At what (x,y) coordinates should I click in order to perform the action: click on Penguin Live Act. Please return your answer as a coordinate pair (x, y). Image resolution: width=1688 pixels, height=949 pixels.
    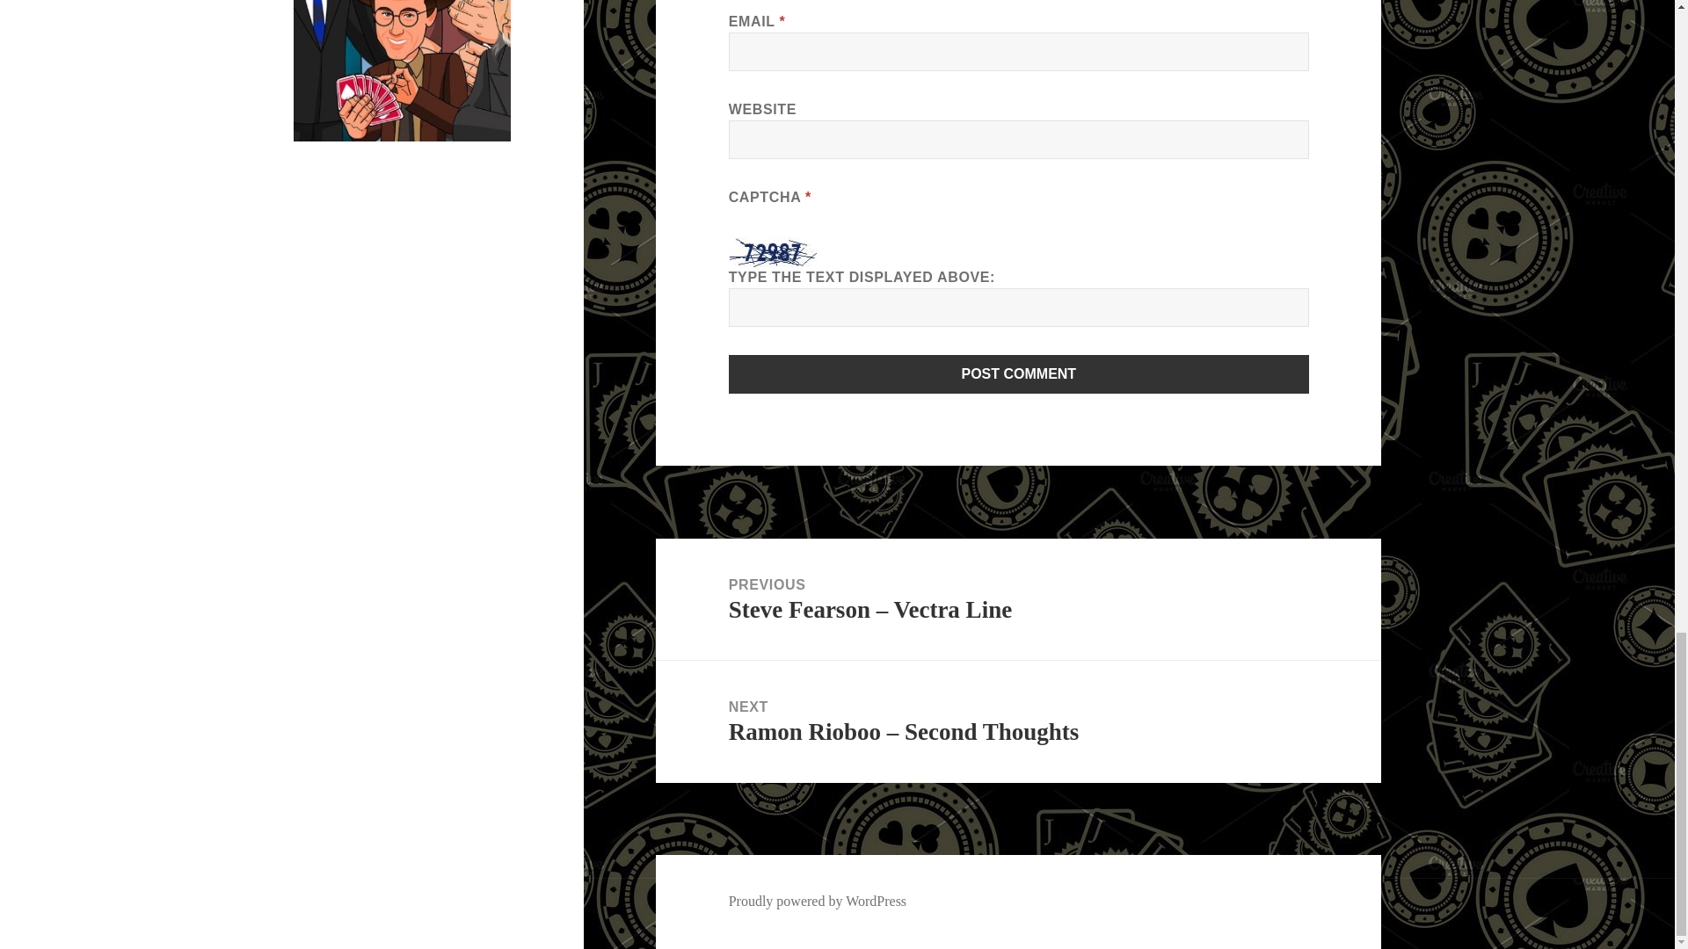
    Looking at the image, I should click on (403, 70).